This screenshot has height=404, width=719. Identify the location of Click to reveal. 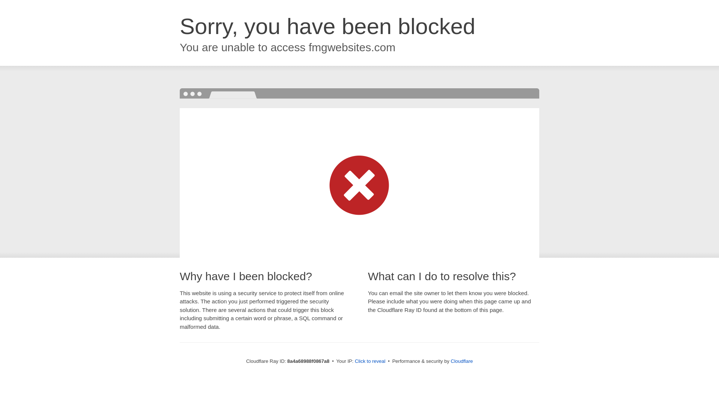
(370, 361).